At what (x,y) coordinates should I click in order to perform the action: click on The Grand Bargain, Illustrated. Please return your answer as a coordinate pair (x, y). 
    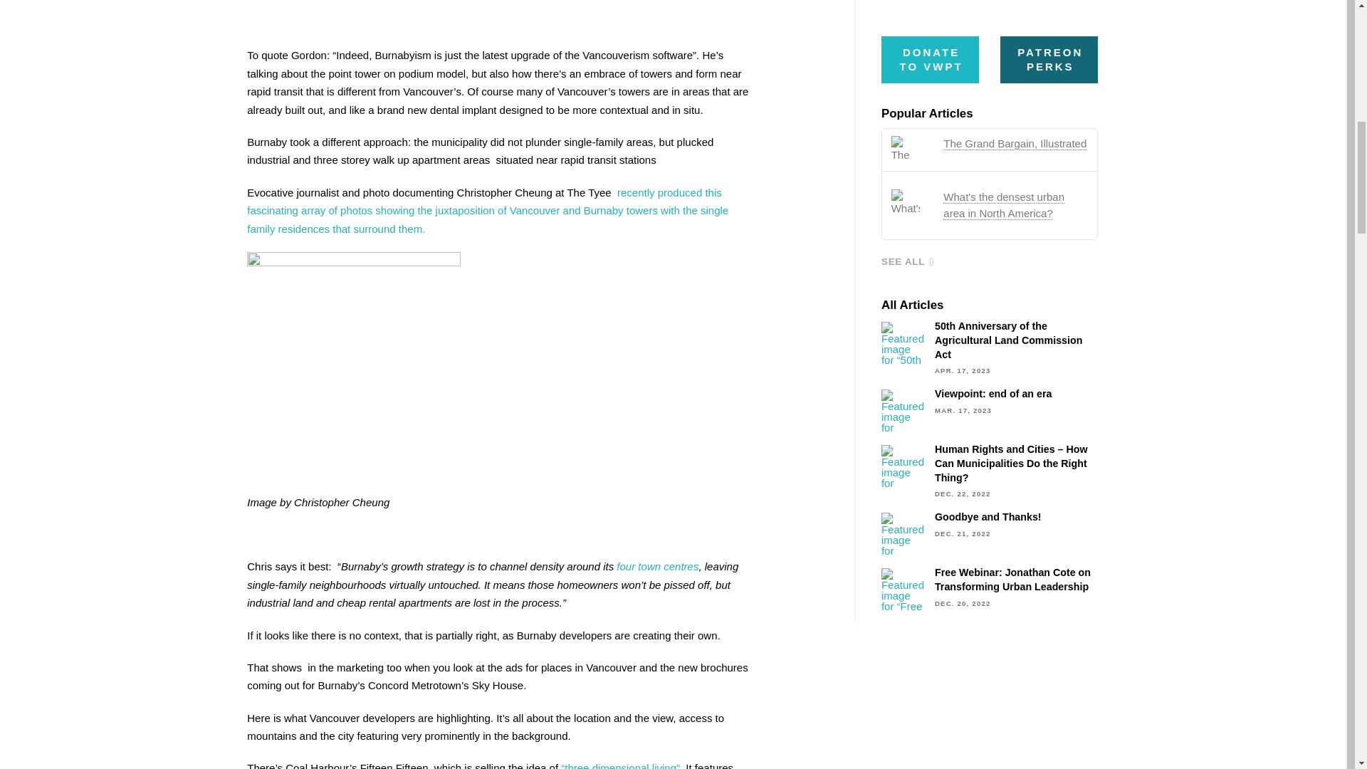
    Looking at the image, I should click on (1015, 144).